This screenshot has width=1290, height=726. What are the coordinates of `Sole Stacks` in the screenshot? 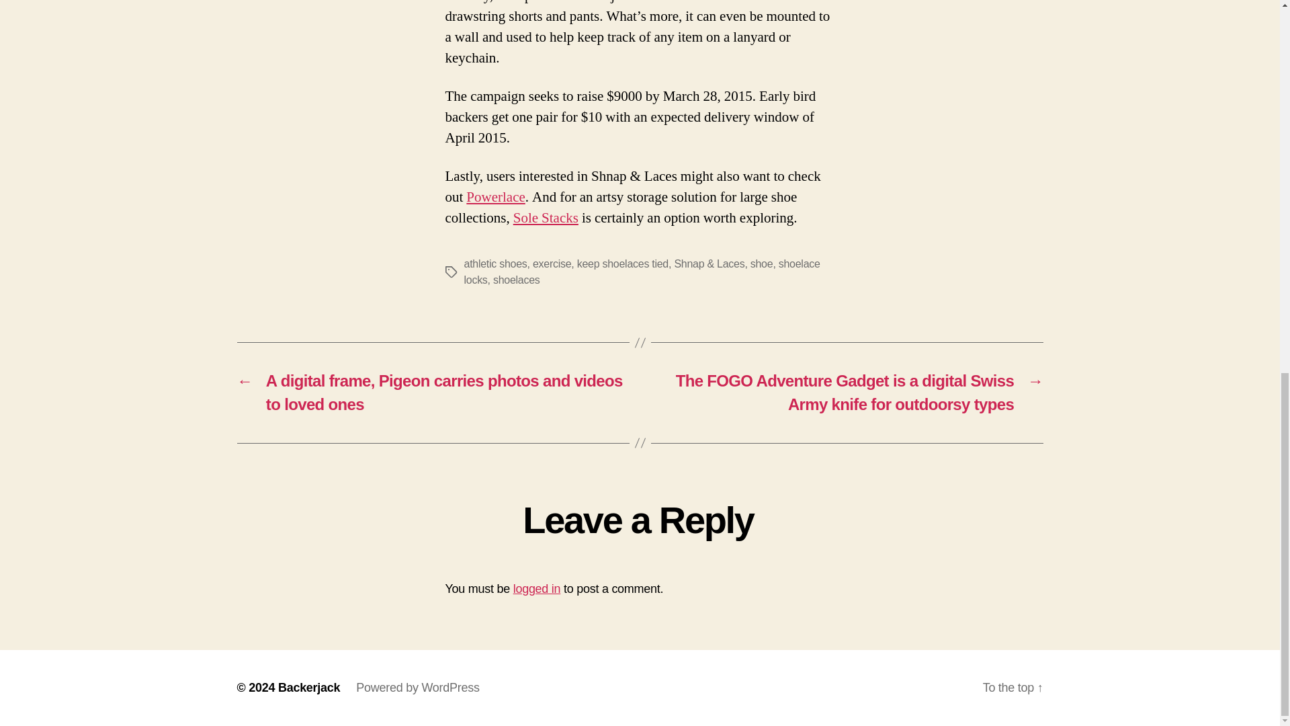 It's located at (546, 218).